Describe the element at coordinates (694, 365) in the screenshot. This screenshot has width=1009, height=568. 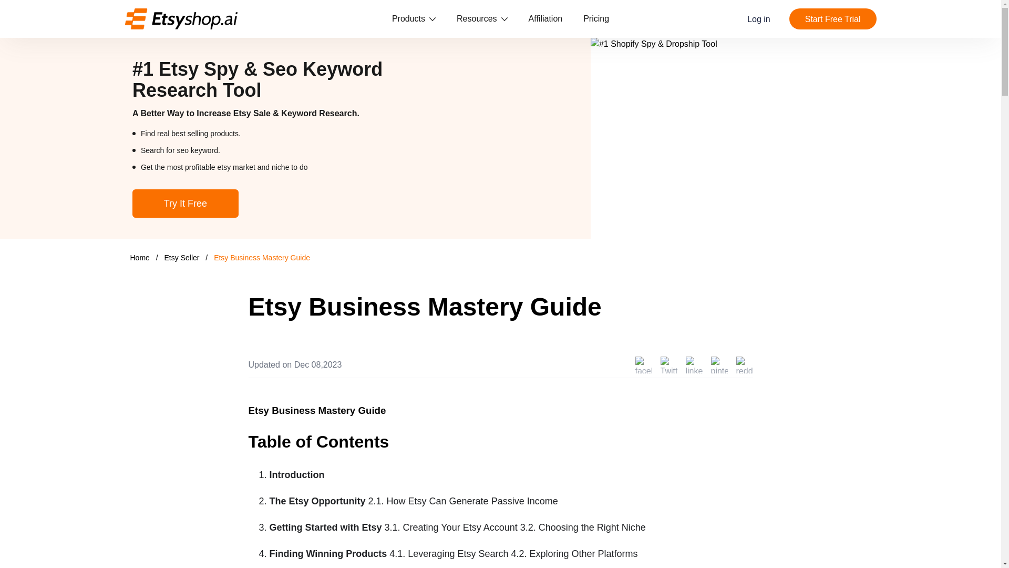
I see `linkedin` at that location.